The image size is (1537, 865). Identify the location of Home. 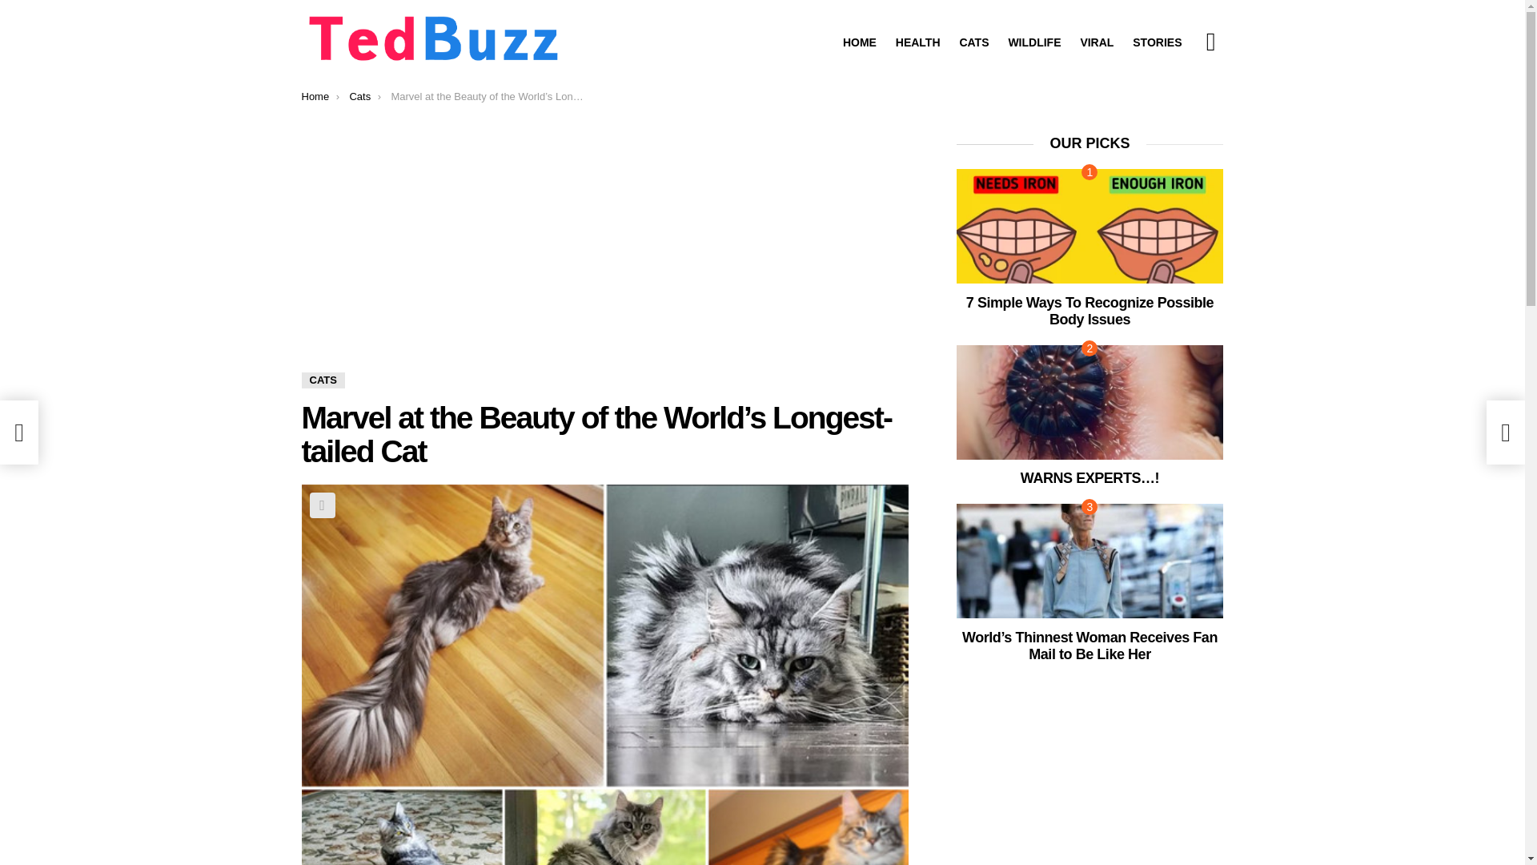
(315, 96).